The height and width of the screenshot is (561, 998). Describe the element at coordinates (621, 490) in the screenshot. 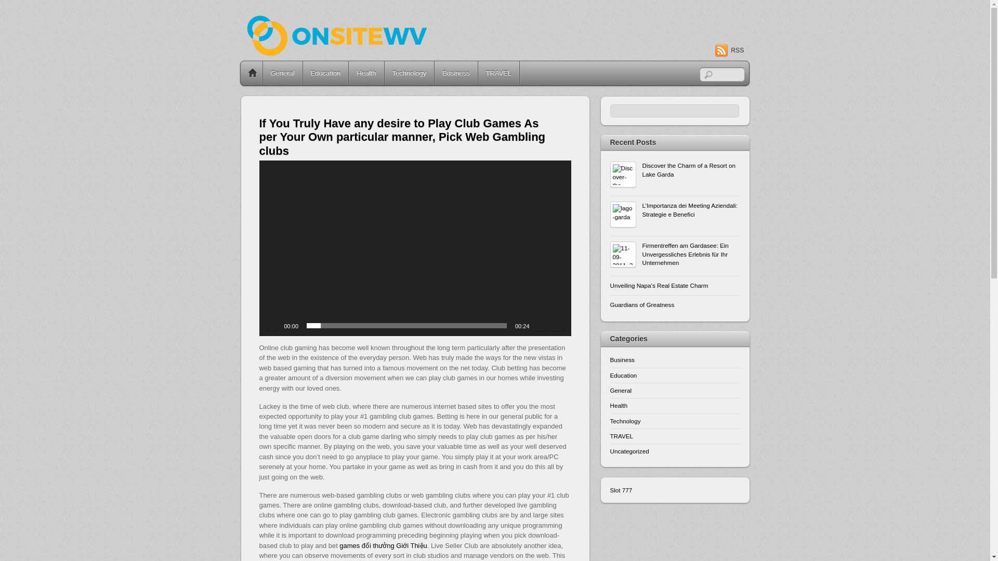

I see `Slot 777` at that location.